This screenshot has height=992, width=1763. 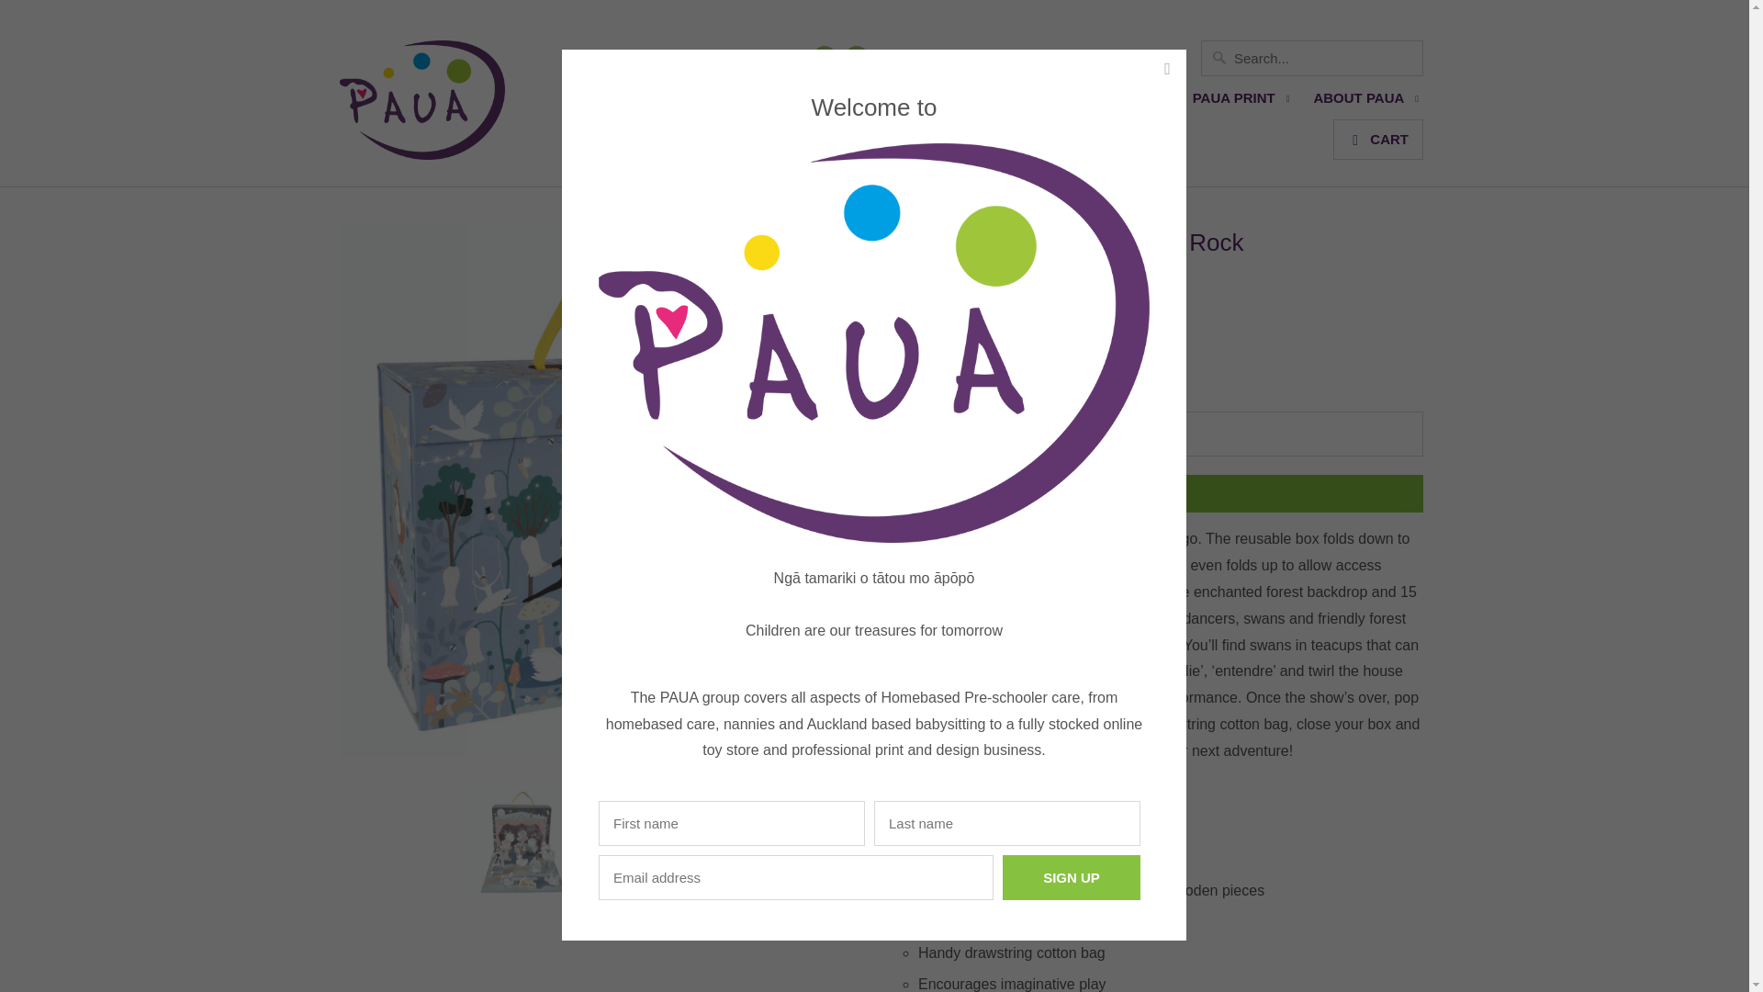 What do you see at coordinates (825, 57) in the screenshot?
I see `PAUA on Facebook` at bounding box center [825, 57].